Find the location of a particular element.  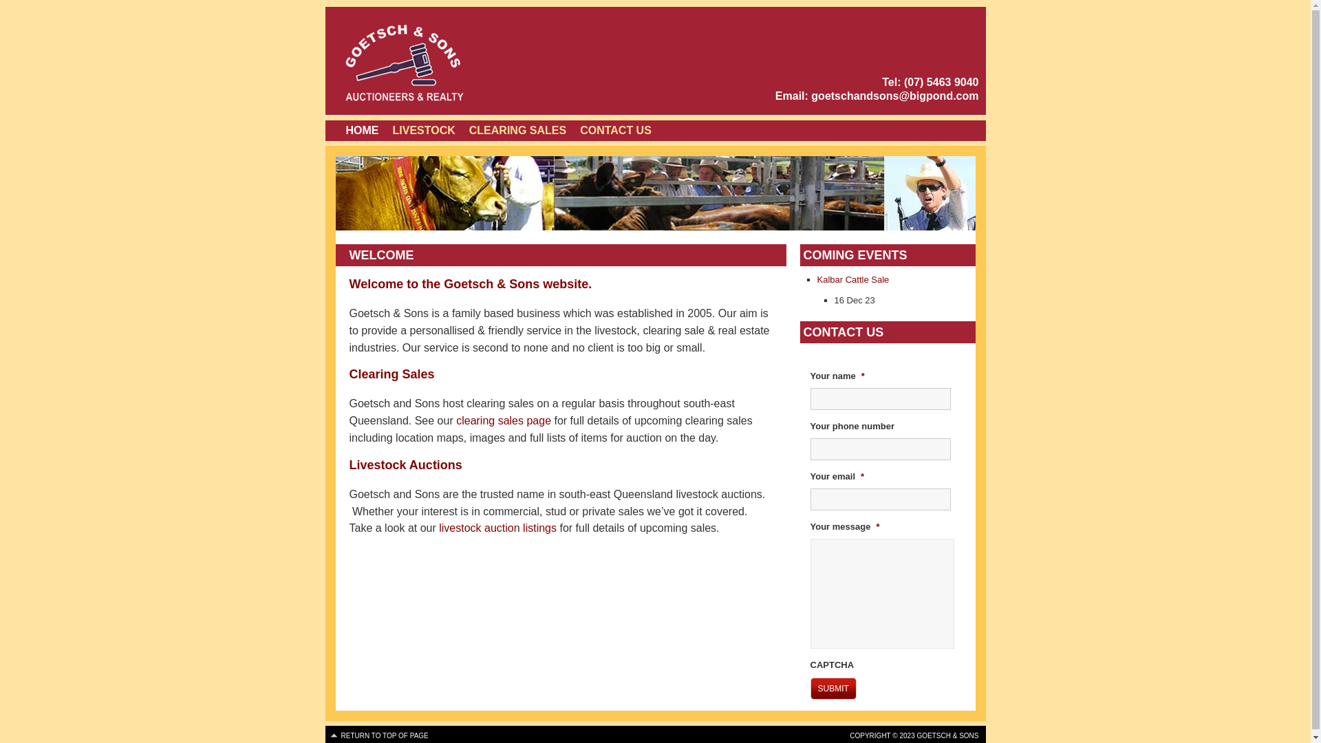

CONTACT US is located at coordinates (616, 131).